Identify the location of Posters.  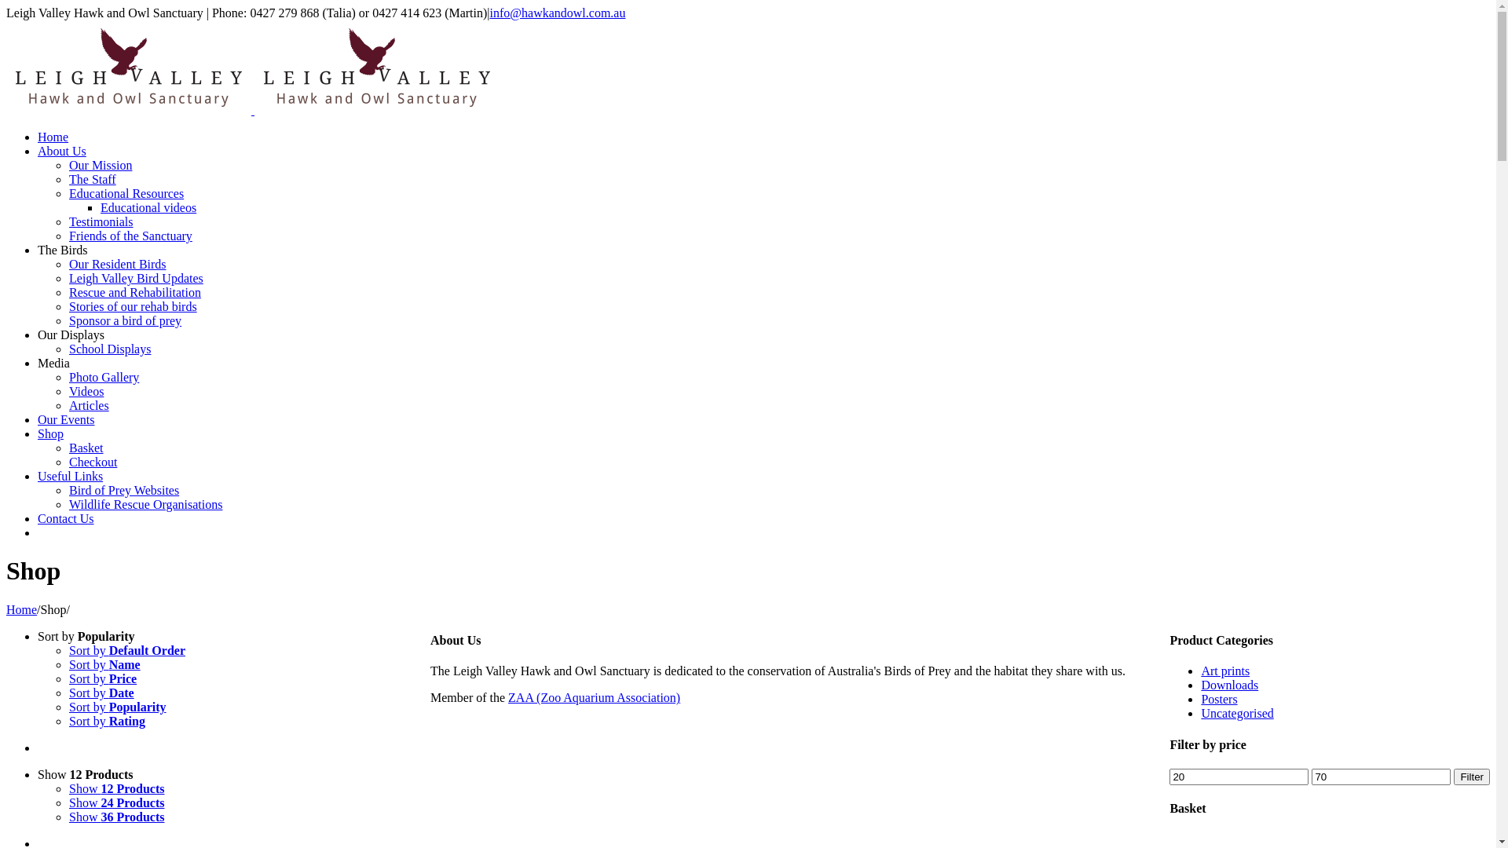
(1219, 699).